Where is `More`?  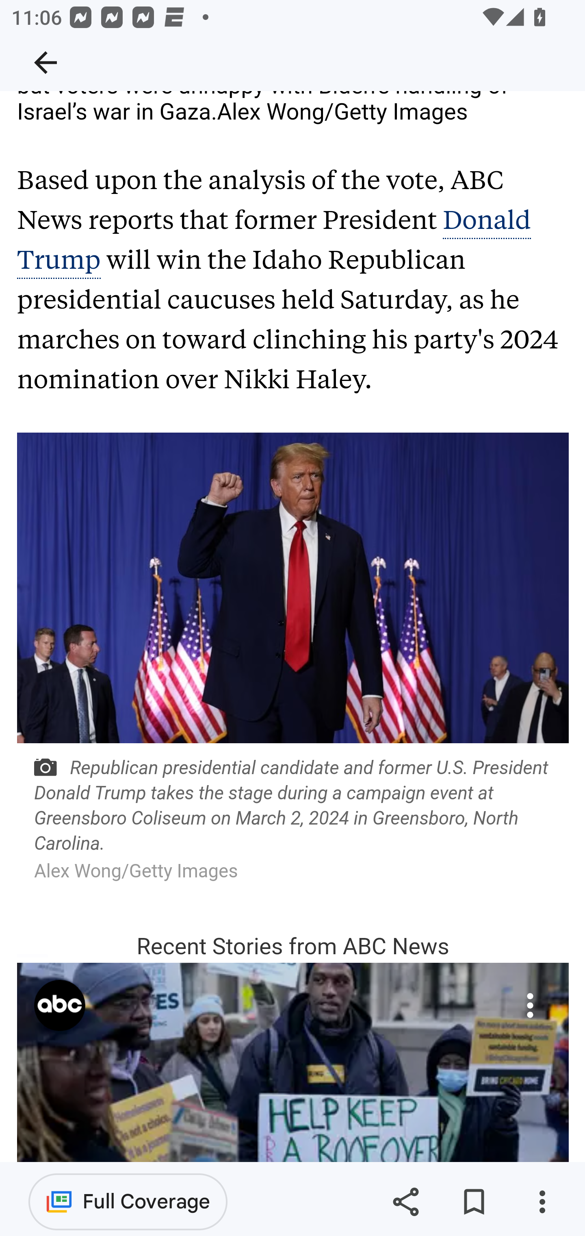
More is located at coordinates (530, 1006).